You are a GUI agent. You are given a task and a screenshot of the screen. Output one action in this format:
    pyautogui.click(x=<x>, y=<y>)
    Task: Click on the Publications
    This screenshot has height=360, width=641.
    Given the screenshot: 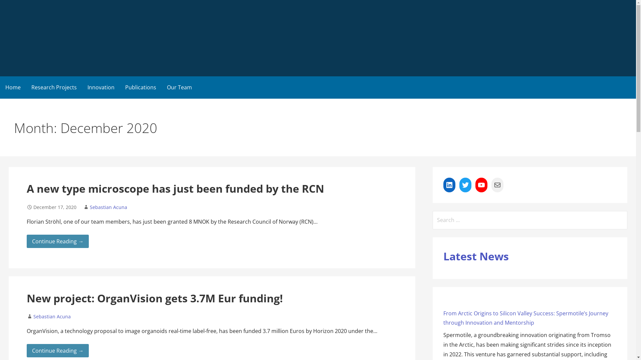 What is the action you would take?
    pyautogui.click(x=141, y=87)
    